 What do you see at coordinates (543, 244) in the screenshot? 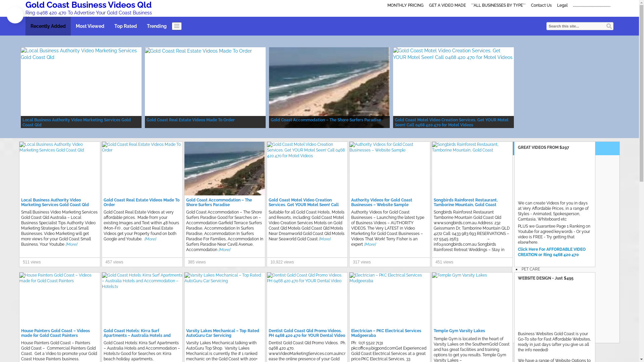
I see `HOME IMPROVEMENT` at bounding box center [543, 244].